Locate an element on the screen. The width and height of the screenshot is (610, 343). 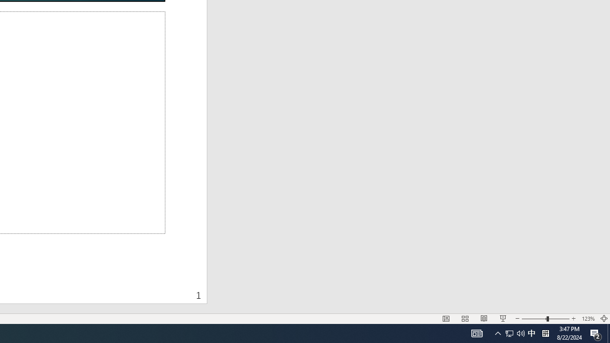
Page Number is located at coordinates (115, 290).